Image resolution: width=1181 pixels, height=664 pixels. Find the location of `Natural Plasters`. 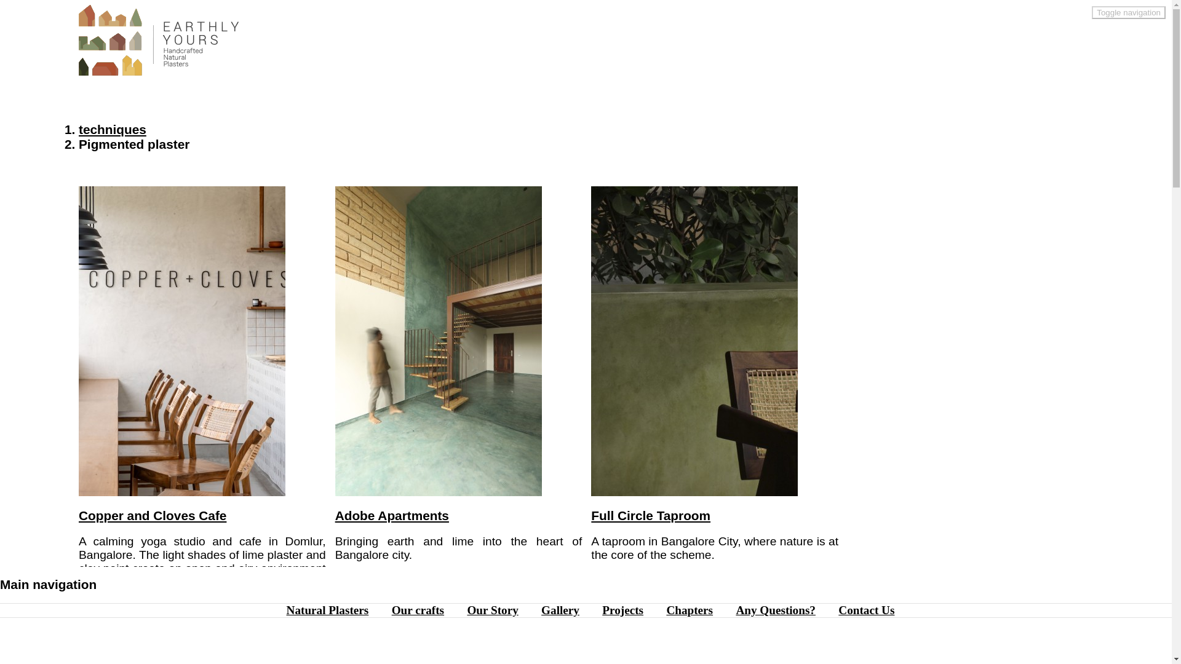

Natural Plasters is located at coordinates (392, 515).